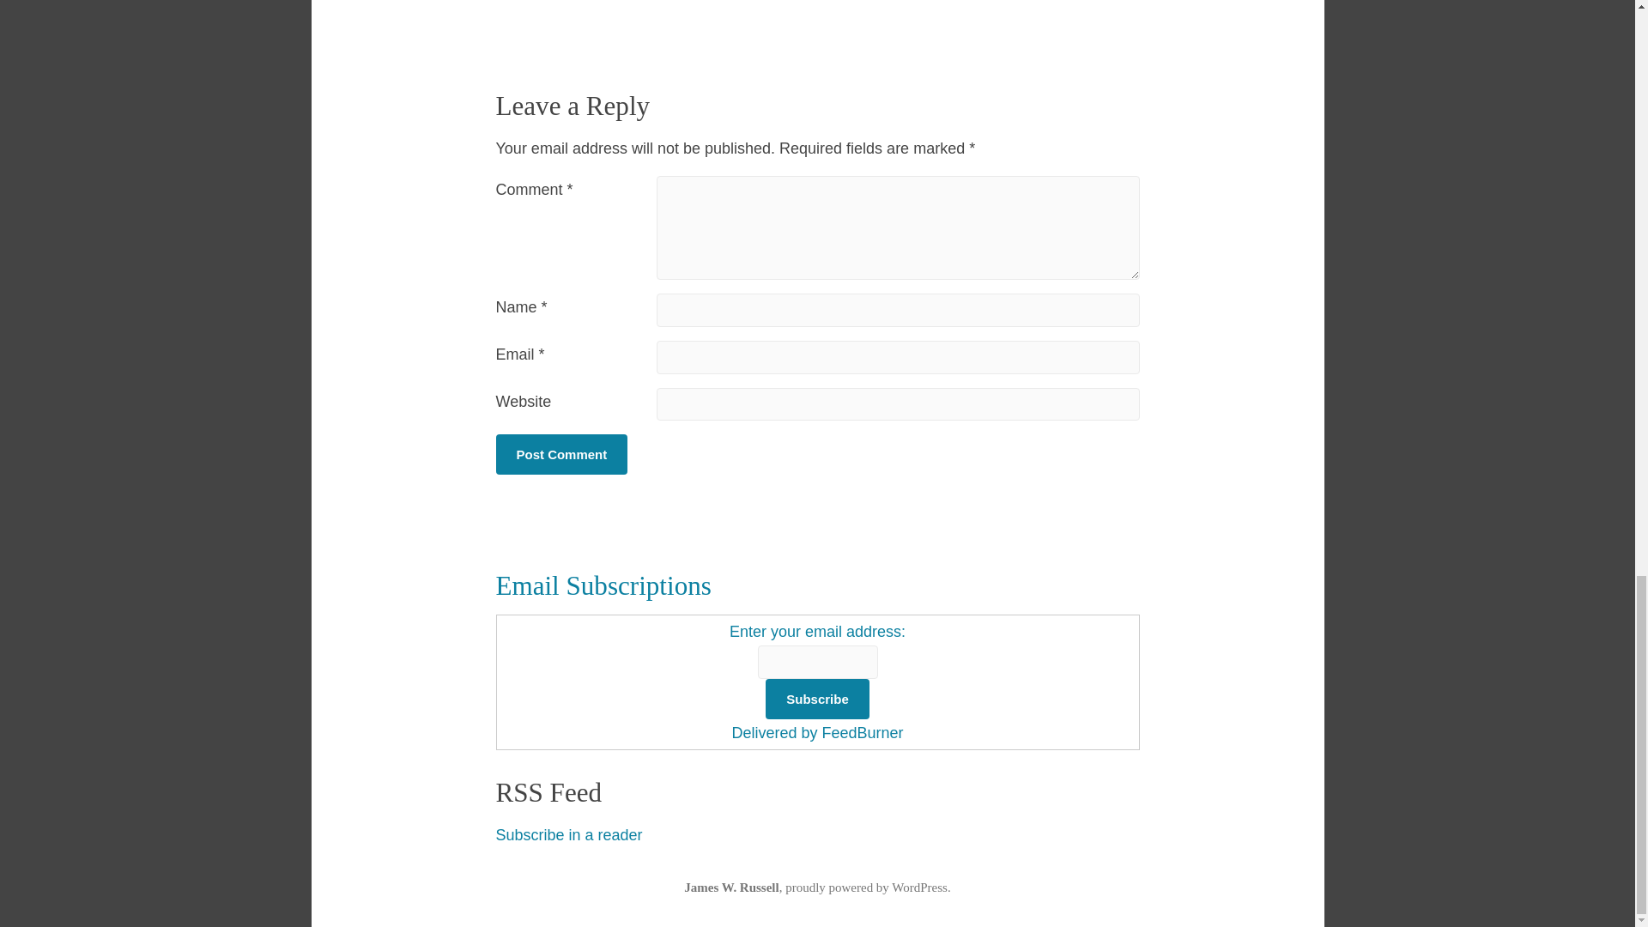  What do you see at coordinates (862, 733) in the screenshot?
I see `FeedBurner` at bounding box center [862, 733].